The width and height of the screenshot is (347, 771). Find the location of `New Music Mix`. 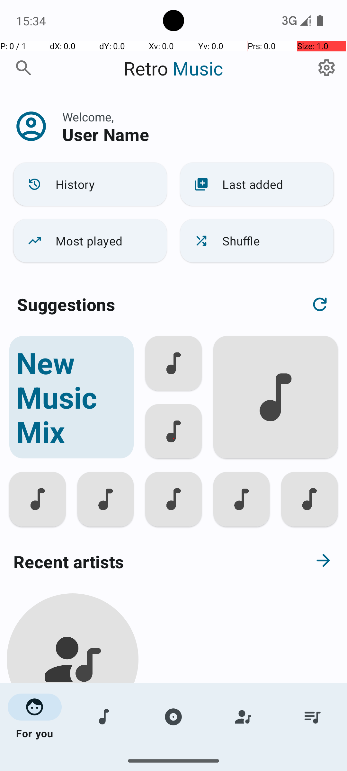

New Music Mix is located at coordinates (71, 397).